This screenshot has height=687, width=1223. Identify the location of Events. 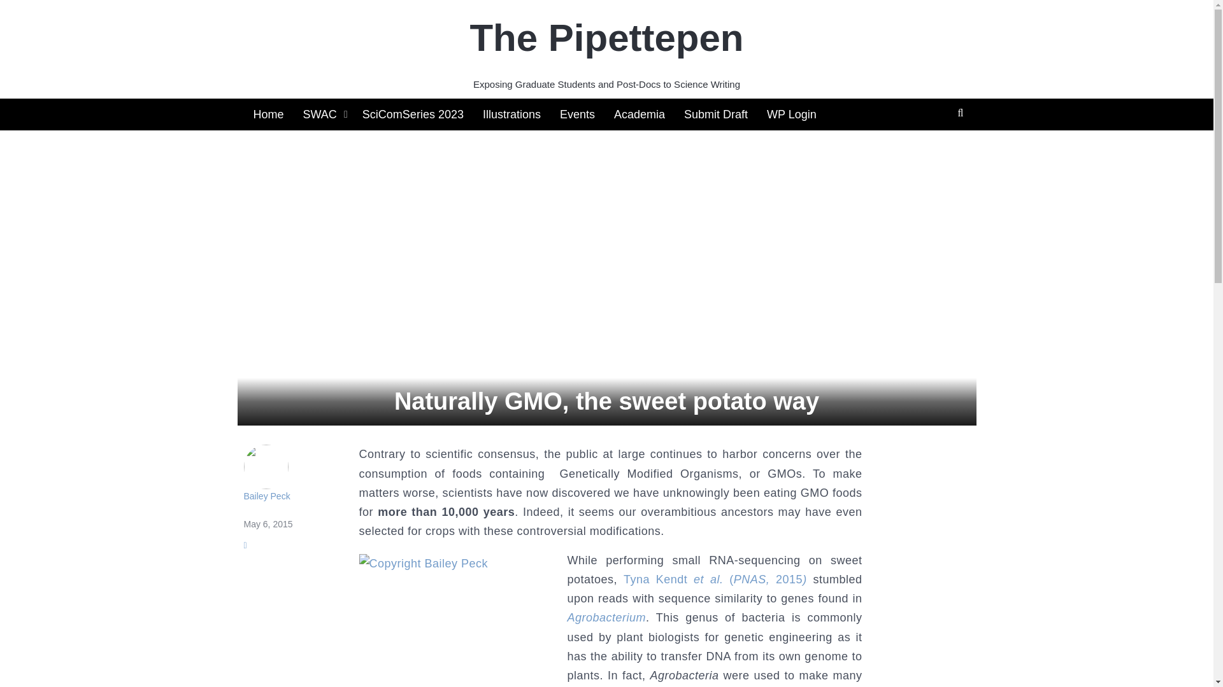
(577, 114).